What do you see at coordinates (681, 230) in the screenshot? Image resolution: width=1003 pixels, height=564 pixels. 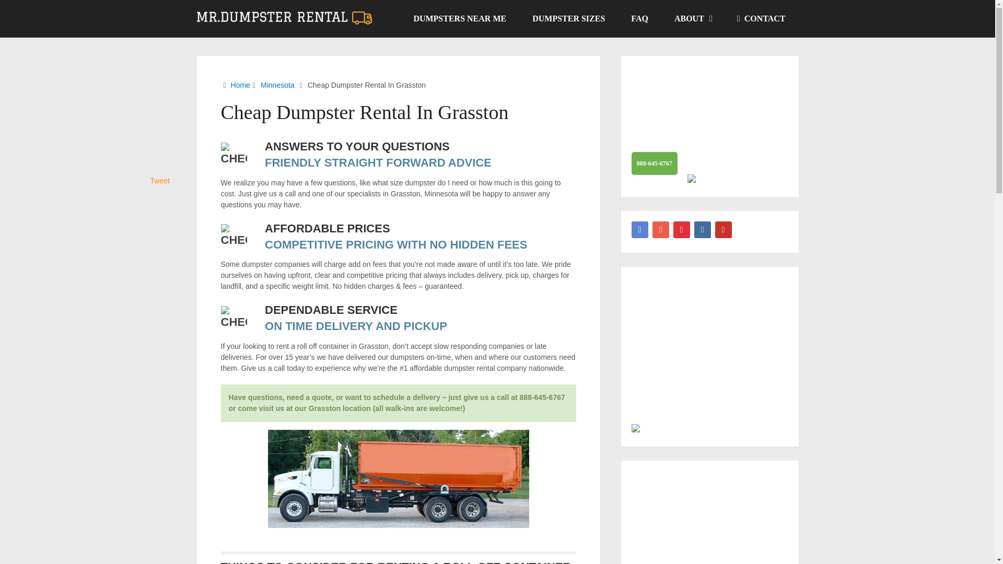 I see `Pinterest` at bounding box center [681, 230].